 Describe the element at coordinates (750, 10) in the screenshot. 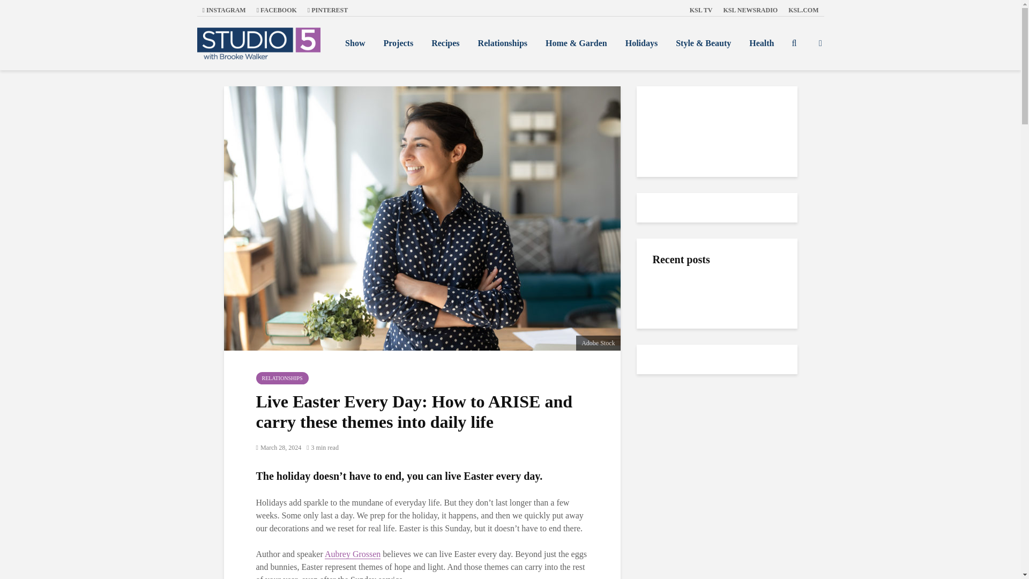

I see `KSL NEWSRADIO` at that location.